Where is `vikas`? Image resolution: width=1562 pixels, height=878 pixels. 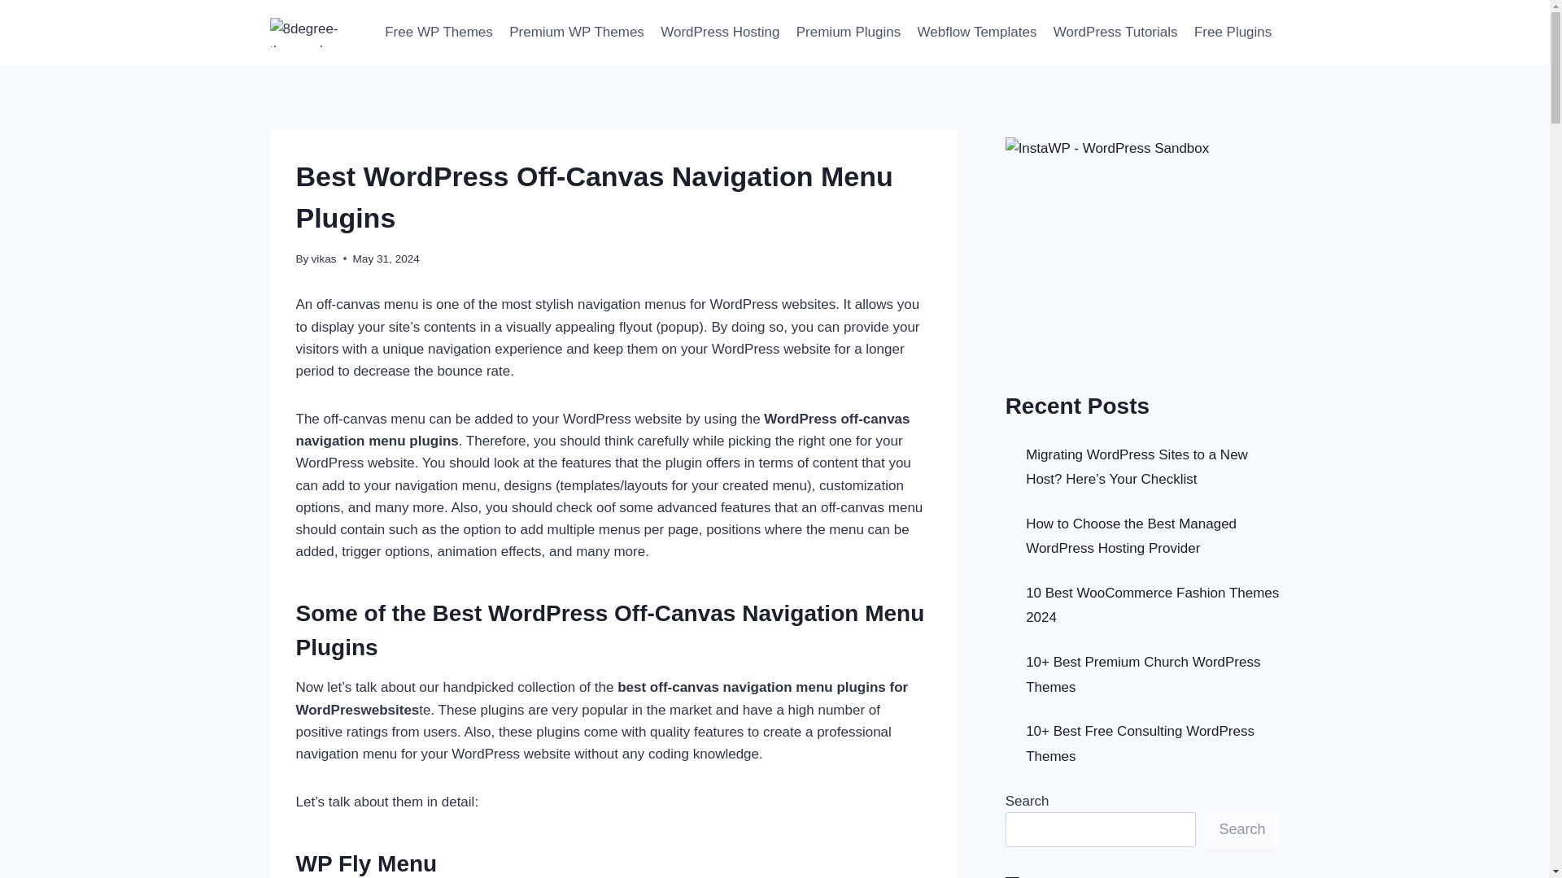 vikas is located at coordinates (324, 259).